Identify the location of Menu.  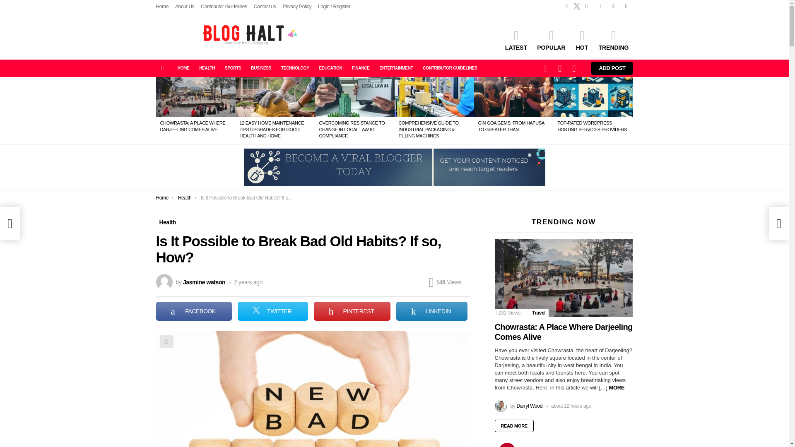
(162, 68).